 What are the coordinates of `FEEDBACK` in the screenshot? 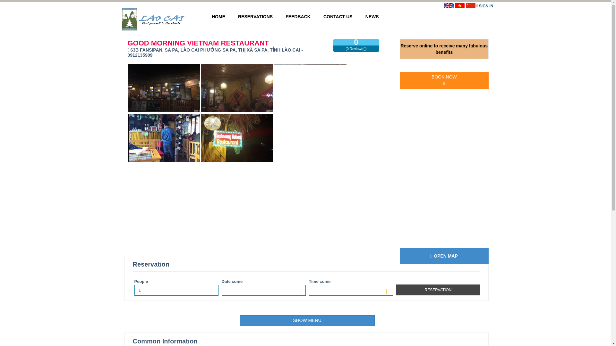 It's located at (298, 17).